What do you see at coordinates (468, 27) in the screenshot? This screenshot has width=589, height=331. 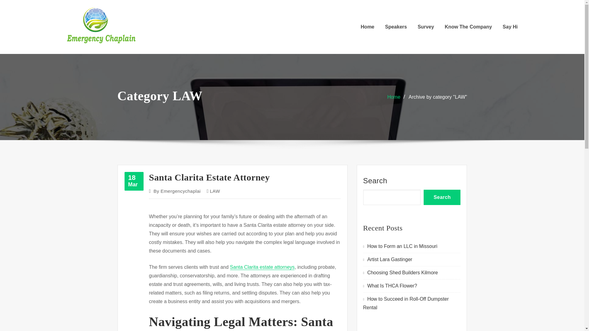 I see `Know The Company` at bounding box center [468, 27].